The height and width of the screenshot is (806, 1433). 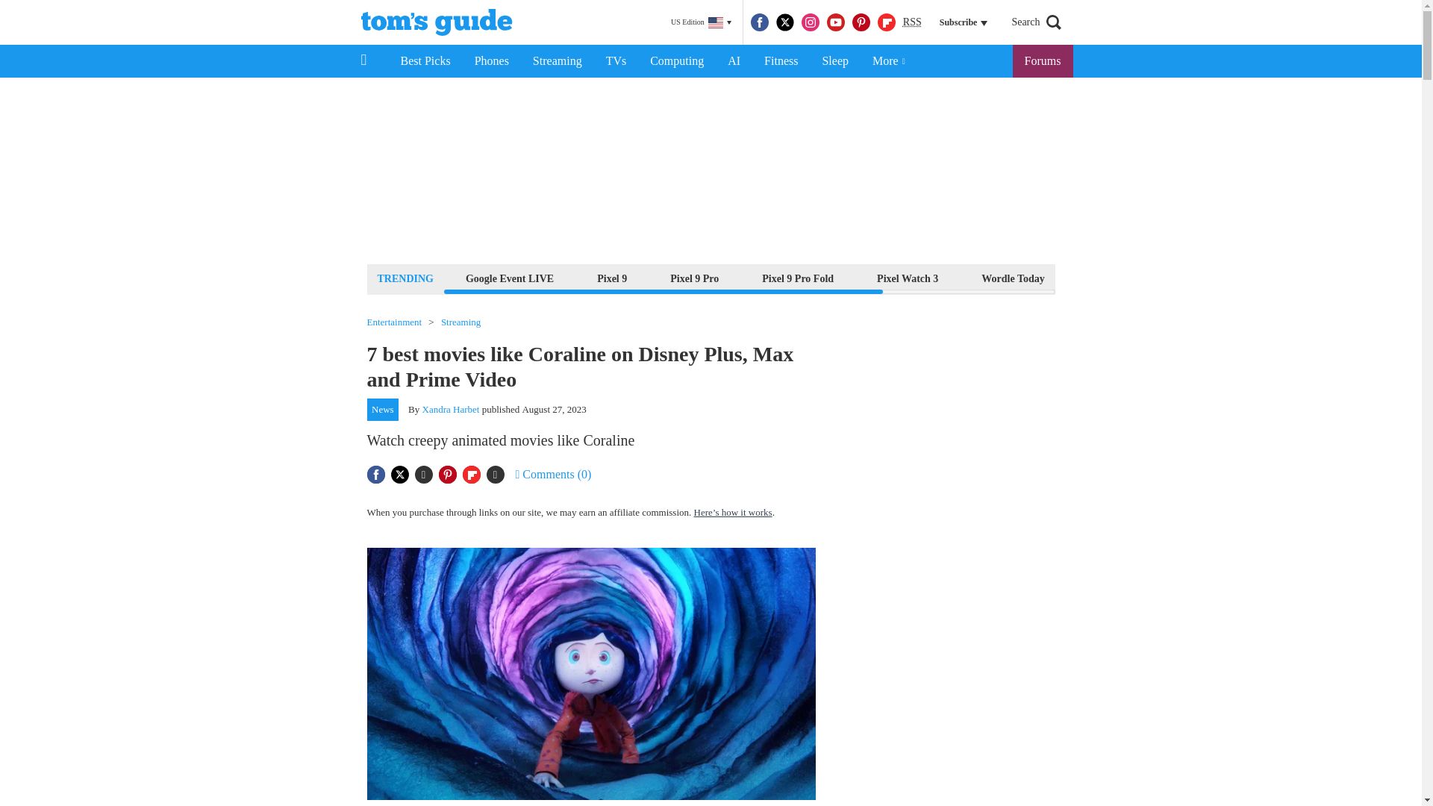 I want to click on AI, so click(x=734, y=61).